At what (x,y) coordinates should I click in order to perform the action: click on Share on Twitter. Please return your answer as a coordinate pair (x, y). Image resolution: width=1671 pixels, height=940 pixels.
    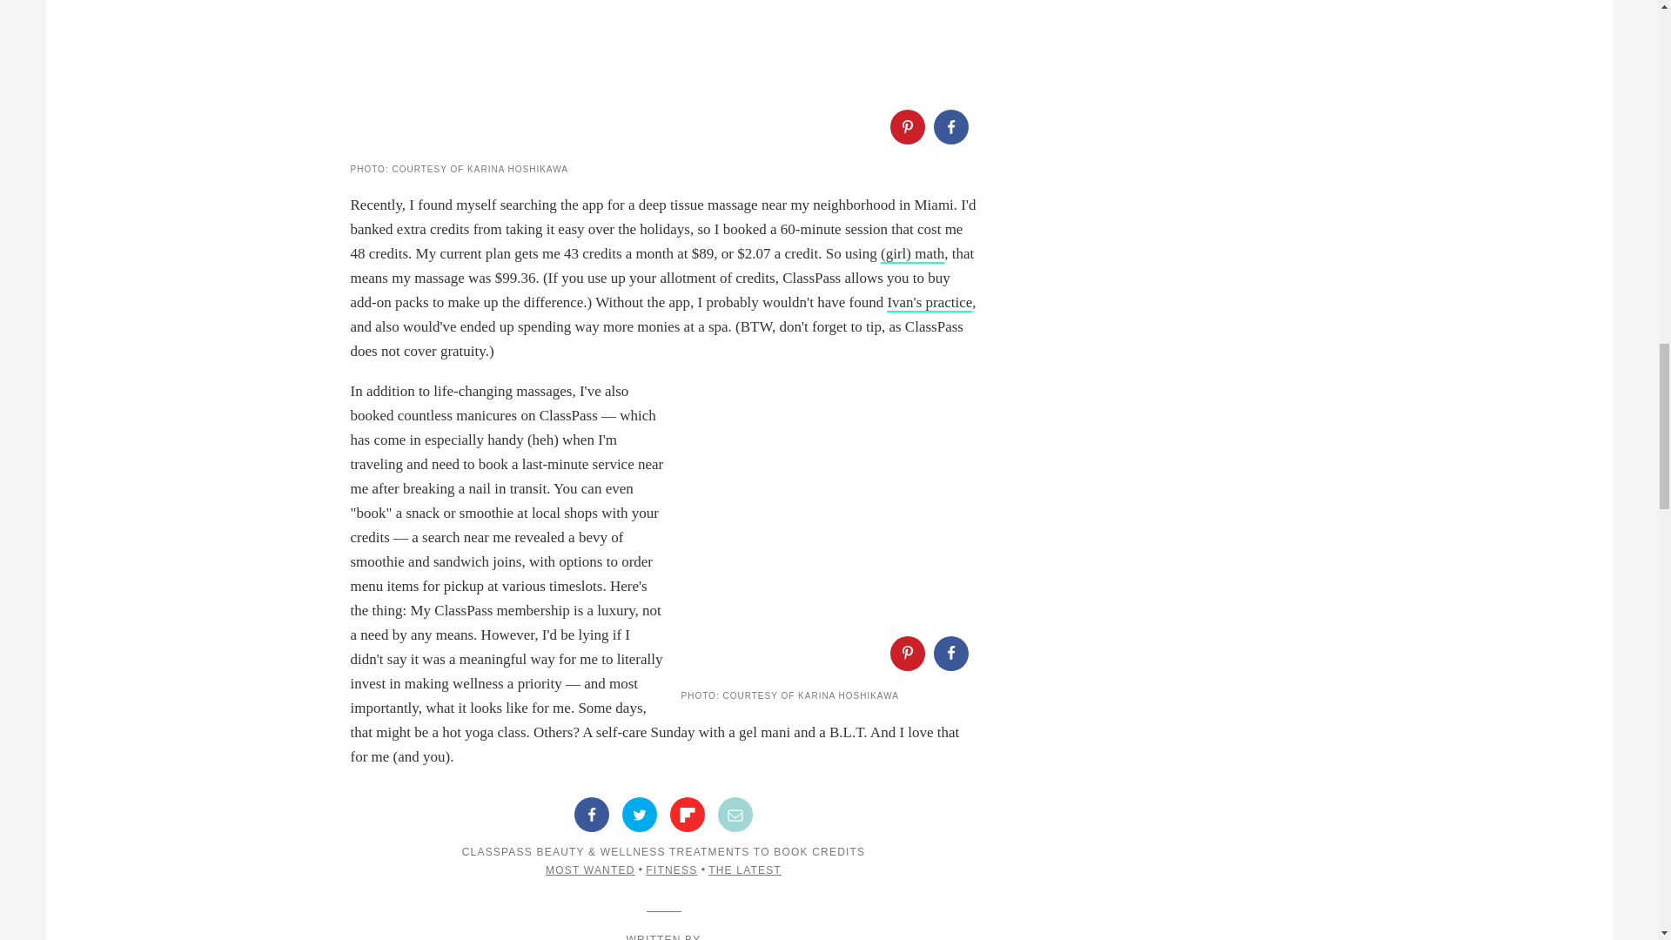
    Looking at the image, I should click on (639, 814).